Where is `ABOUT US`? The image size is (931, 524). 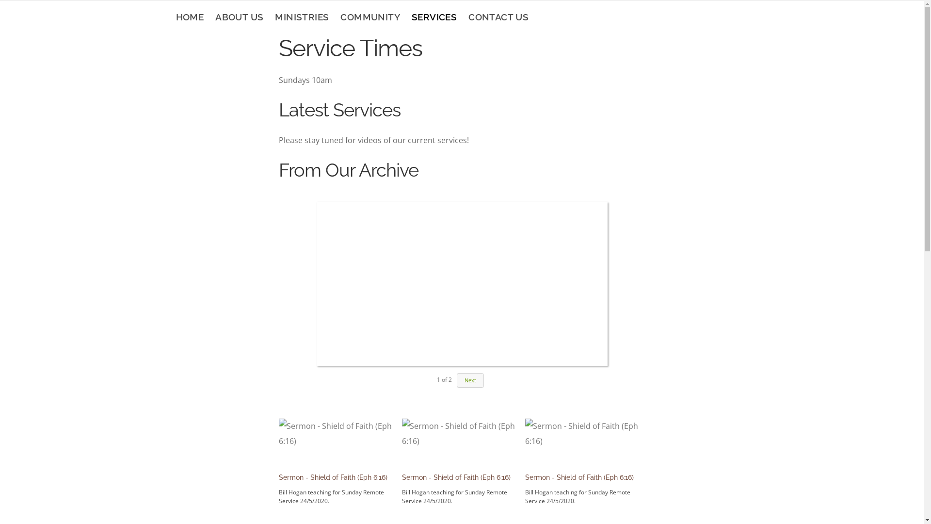
ABOUT US is located at coordinates (240, 17).